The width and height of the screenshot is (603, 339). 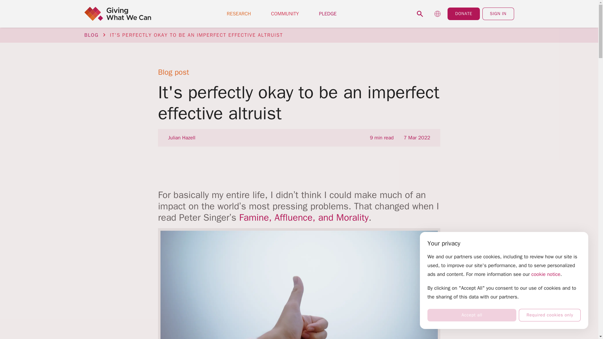 What do you see at coordinates (91, 35) in the screenshot?
I see `BLOG` at bounding box center [91, 35].